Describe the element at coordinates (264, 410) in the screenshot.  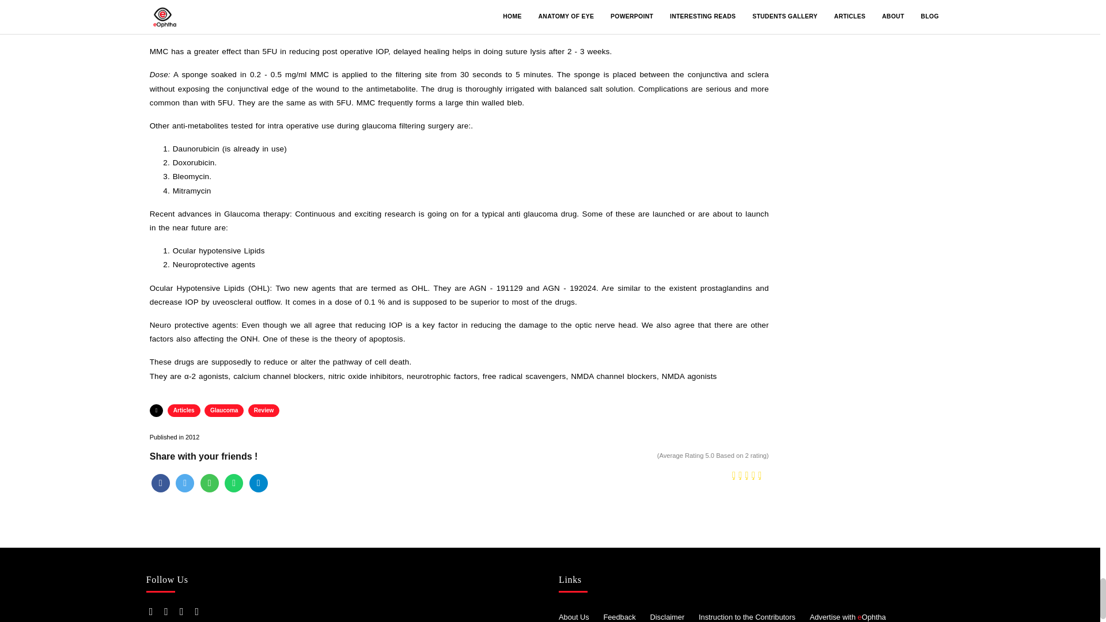
I see `Review` at that location.